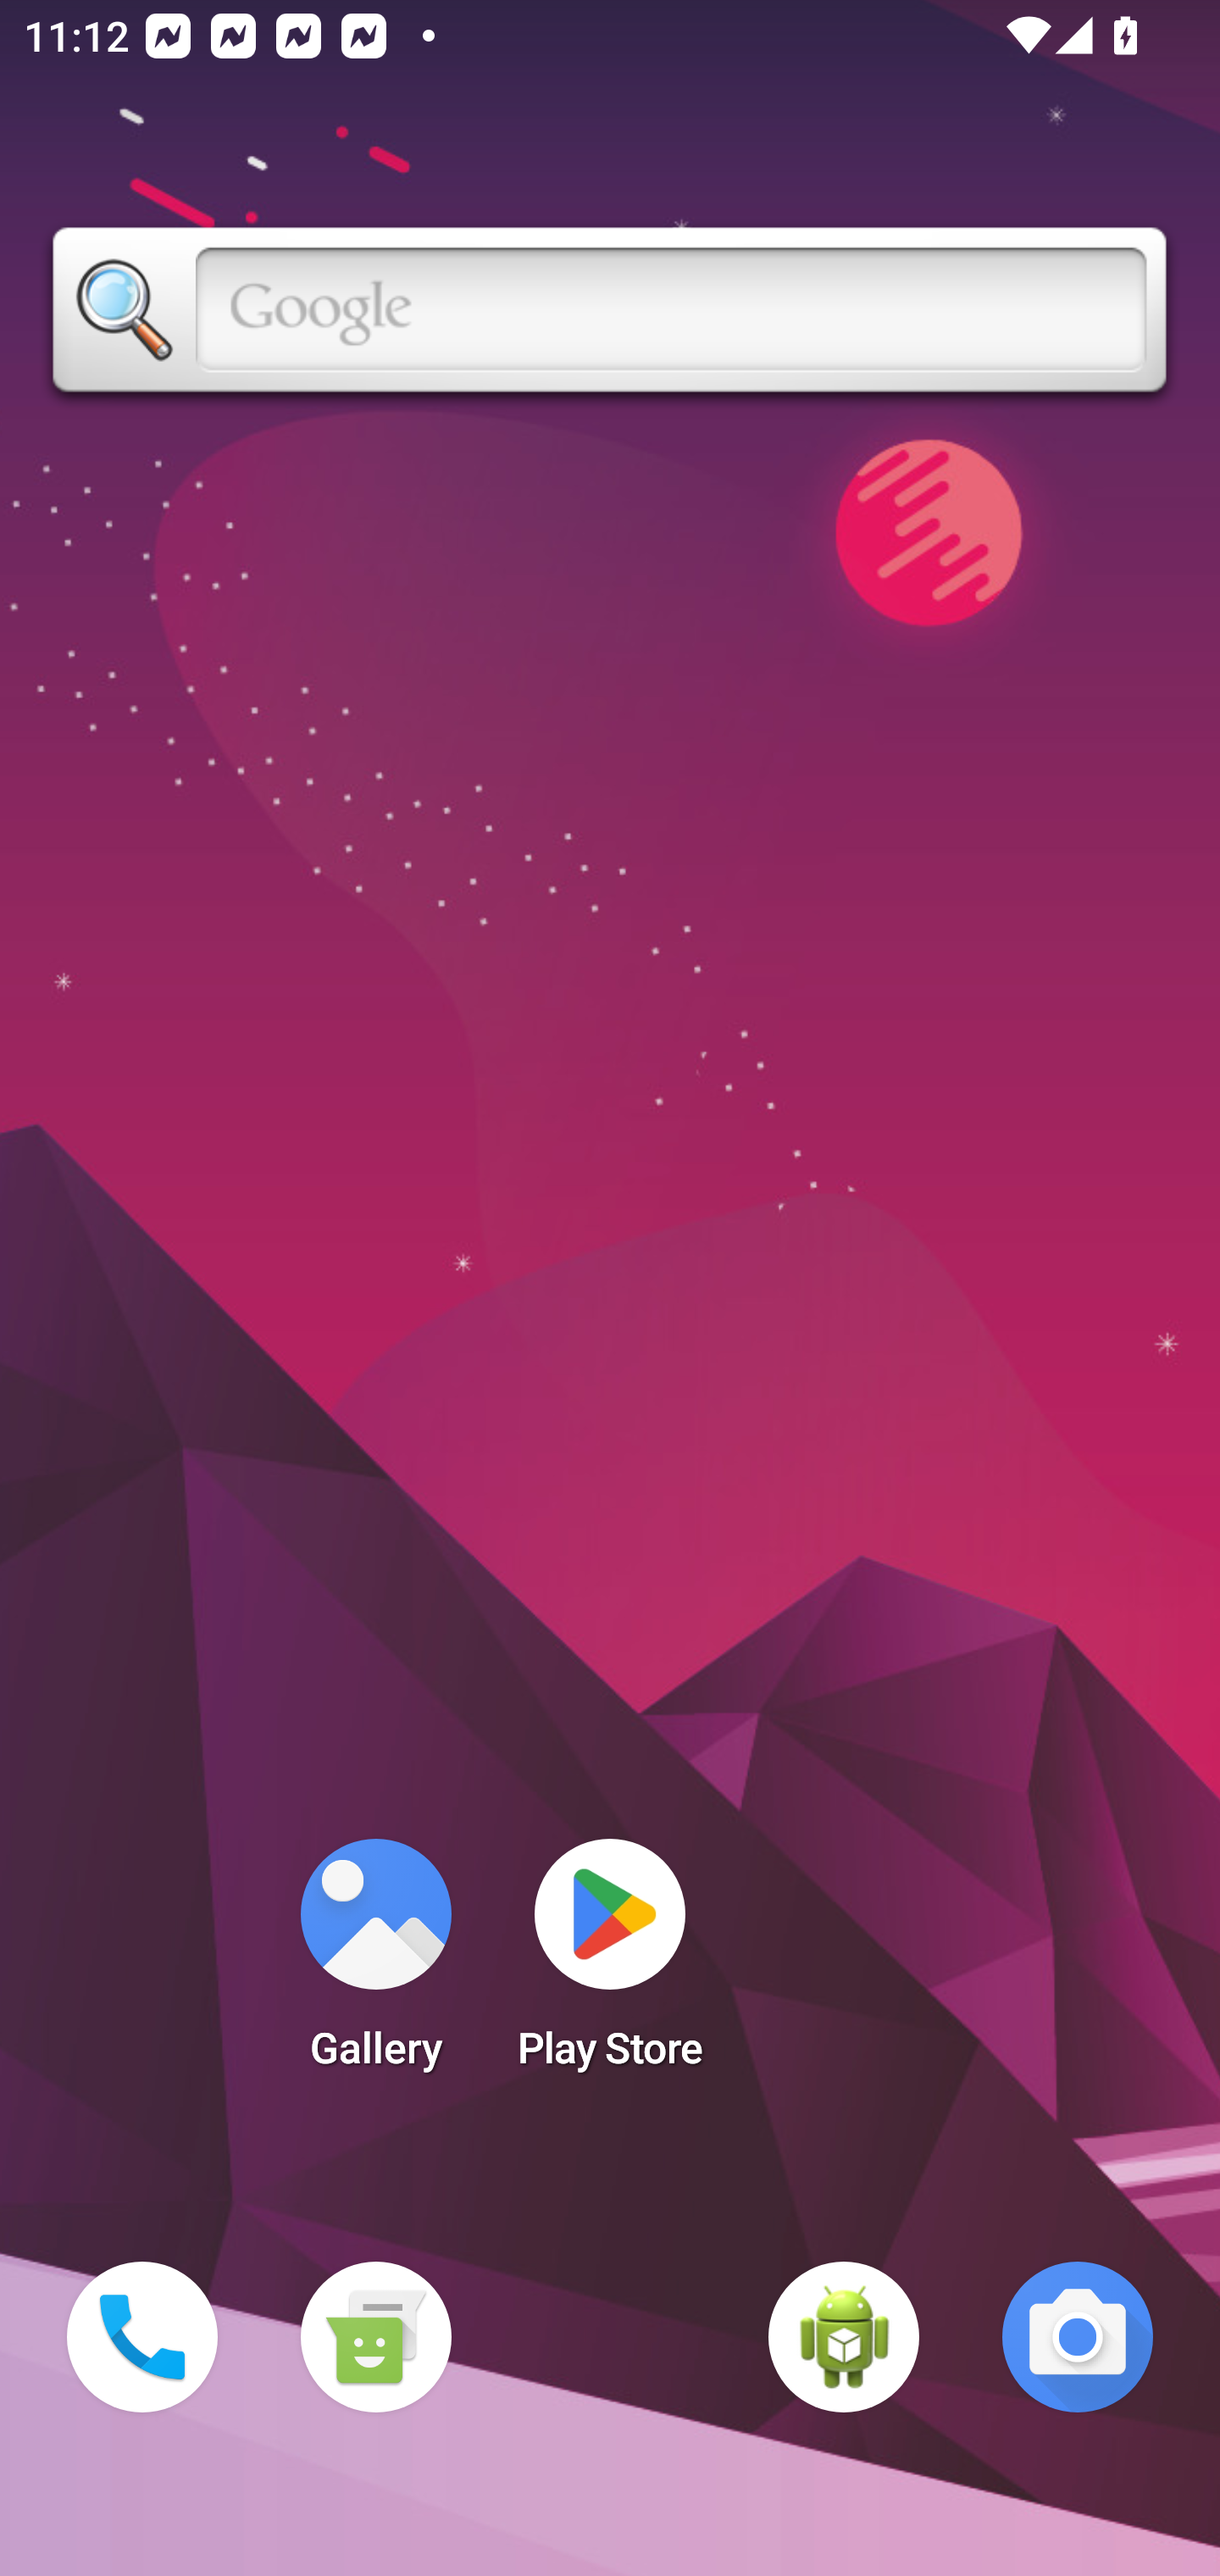  What do you see at coordinates (142, 2337) in the screenshot?
I see `Phone` at bounding box center [142, 2337].